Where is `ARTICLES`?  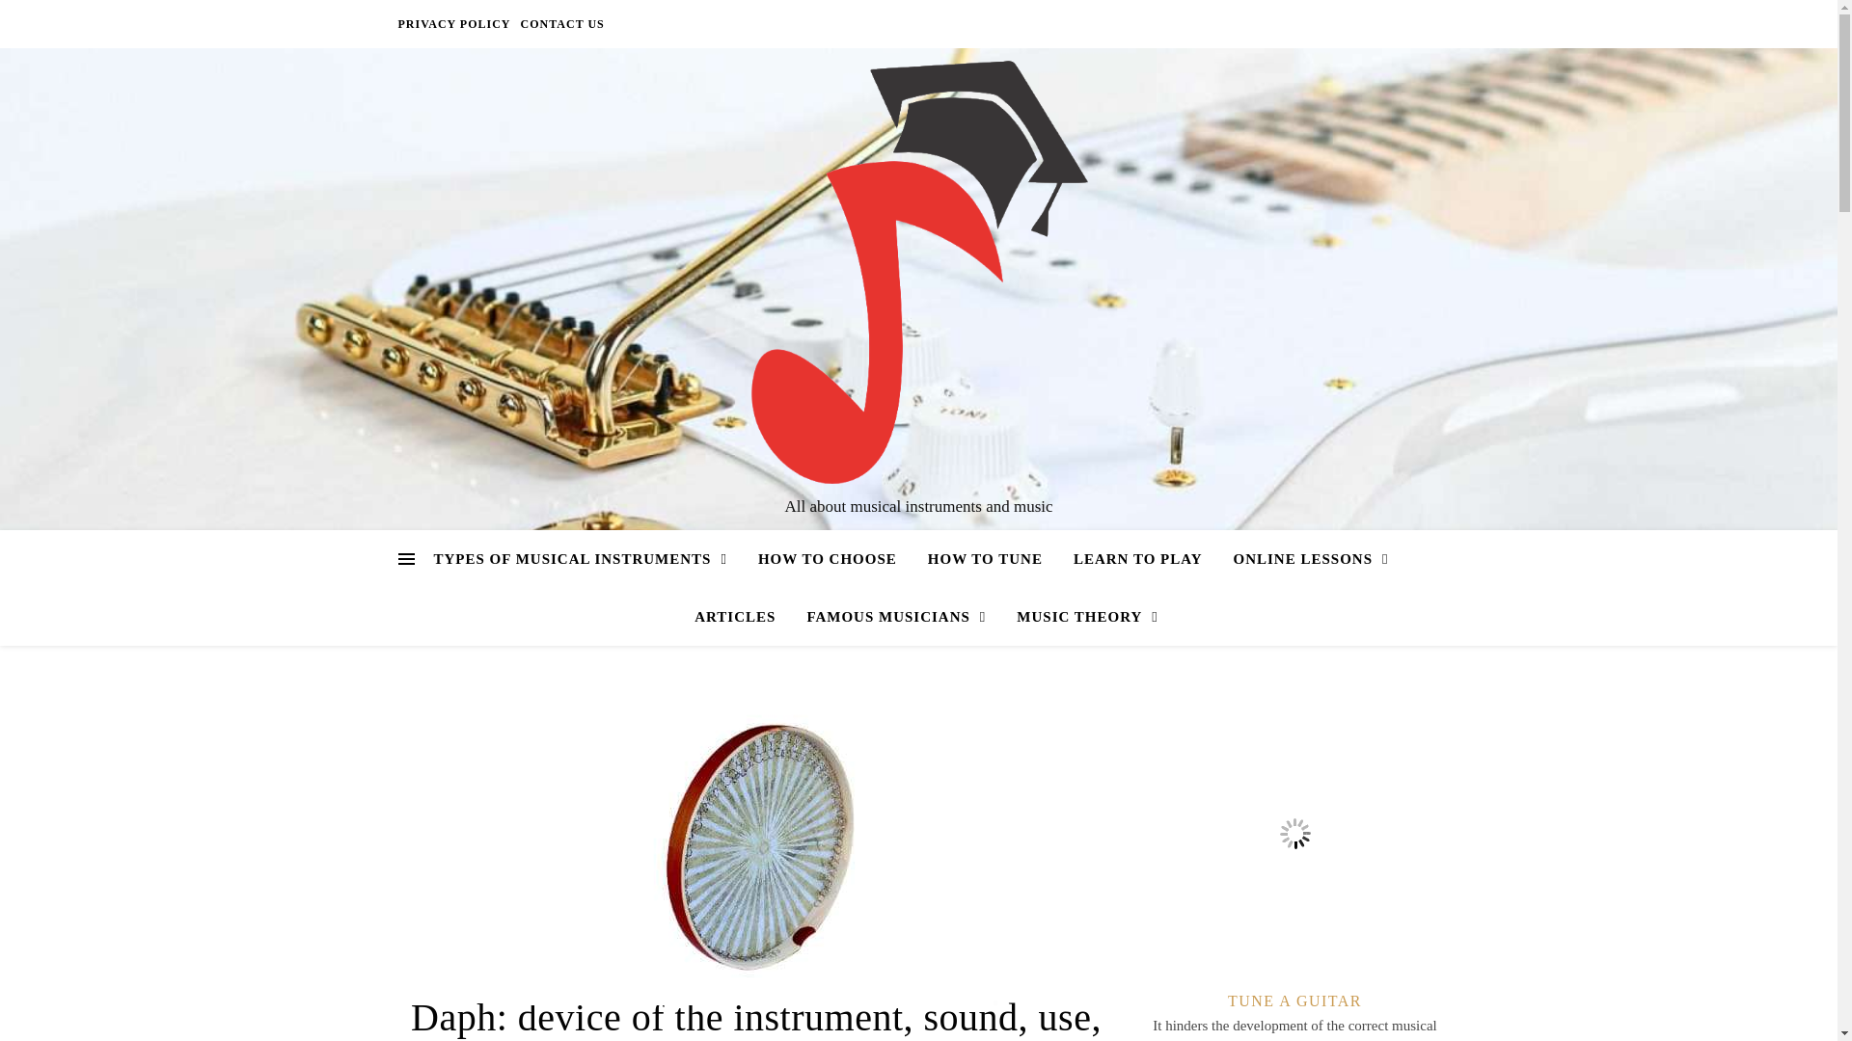
ARTICLES is located at coordinates (735, 617).